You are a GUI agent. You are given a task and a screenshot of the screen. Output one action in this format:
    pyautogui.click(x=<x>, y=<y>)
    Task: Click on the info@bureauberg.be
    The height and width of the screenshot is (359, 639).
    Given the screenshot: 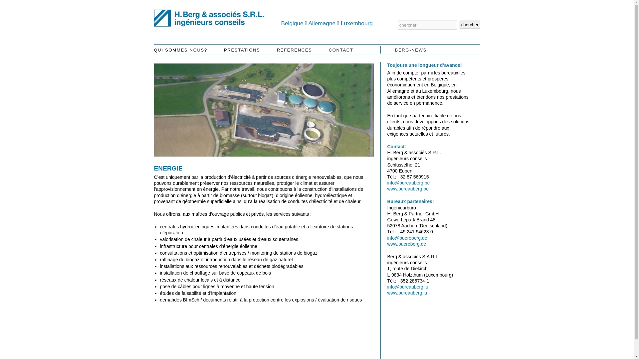 What is the action you would take?
    pyautogui.click(x=409, y=183)
    